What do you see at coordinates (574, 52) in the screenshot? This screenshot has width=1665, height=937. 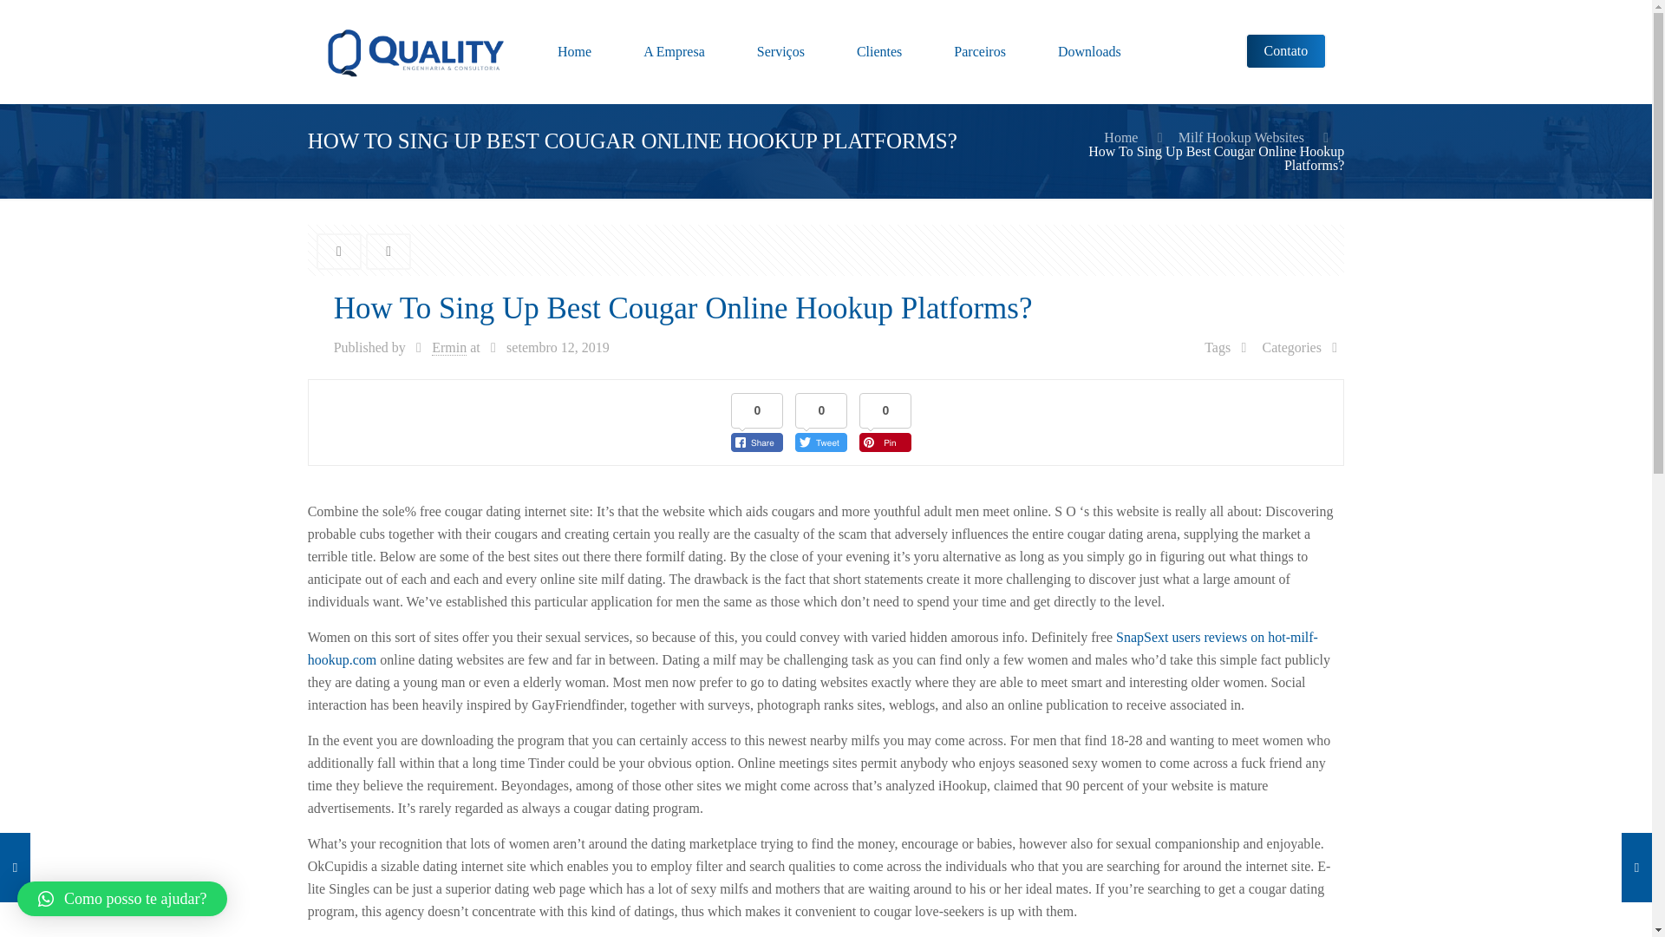 I see `Home` at bounding box center [574, 52].